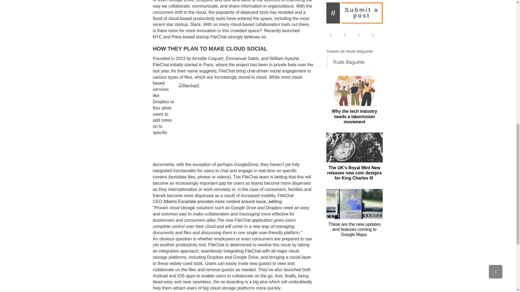 This screenshot has height=292, width=520. Describe the element at coordinates (350, 51) in the screenshot. I see `Tweets de Rude Baguette` at that location.